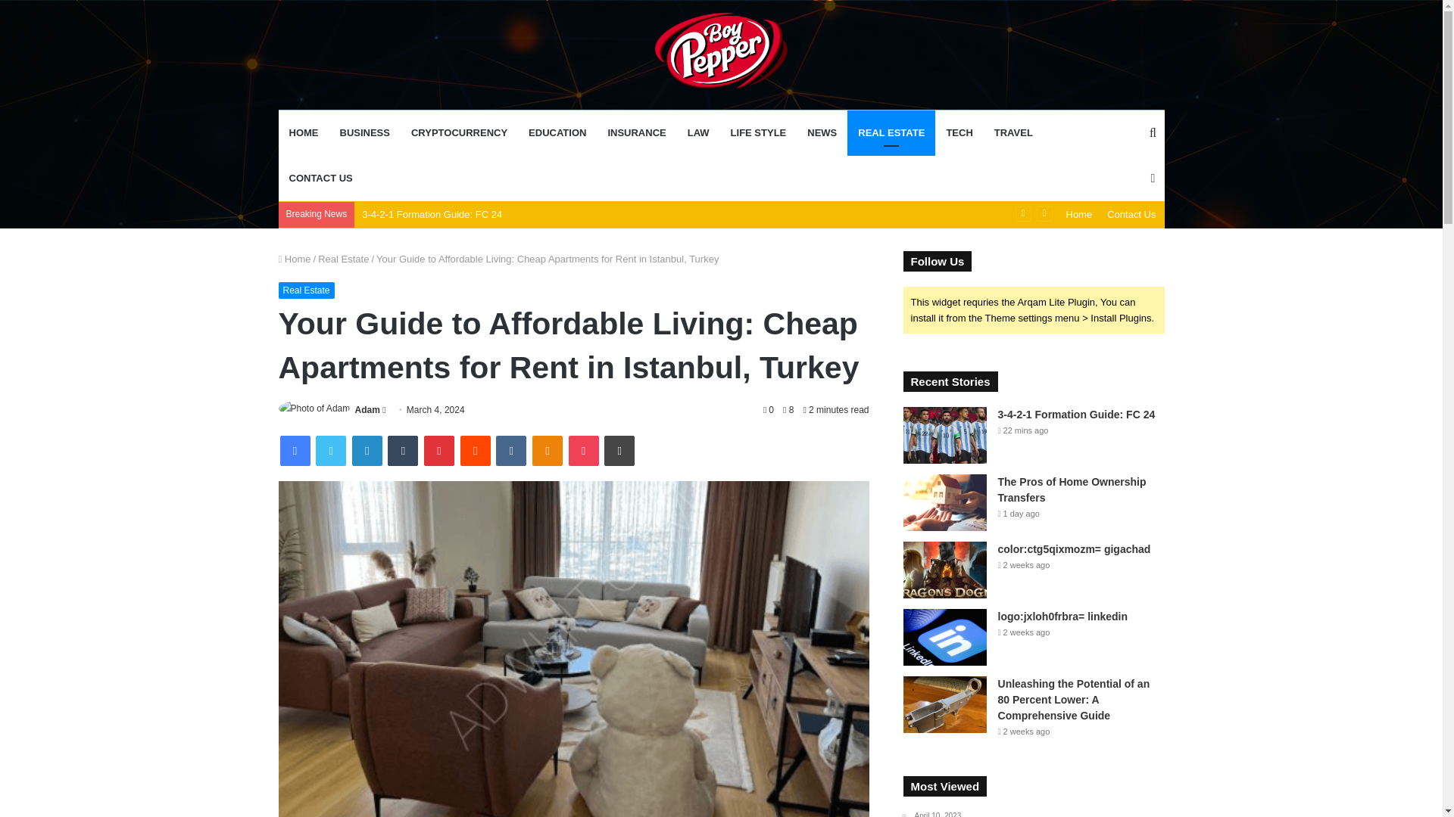 This screenshot has width=1454, height=817. Describe the element at coordinates (344, 259) in the screenshot. I see `Real Estate` at that location.